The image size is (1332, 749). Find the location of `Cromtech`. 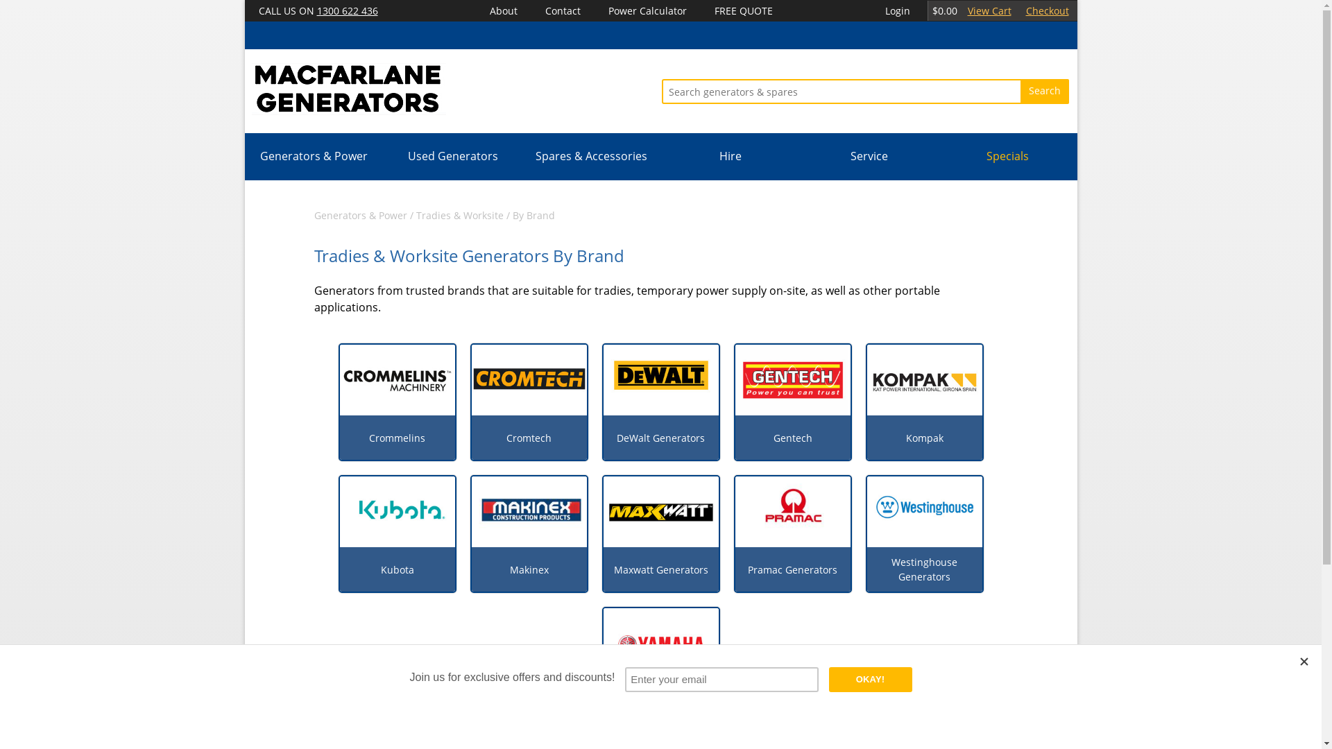

Cromtech is located at coordinates (529, 438).